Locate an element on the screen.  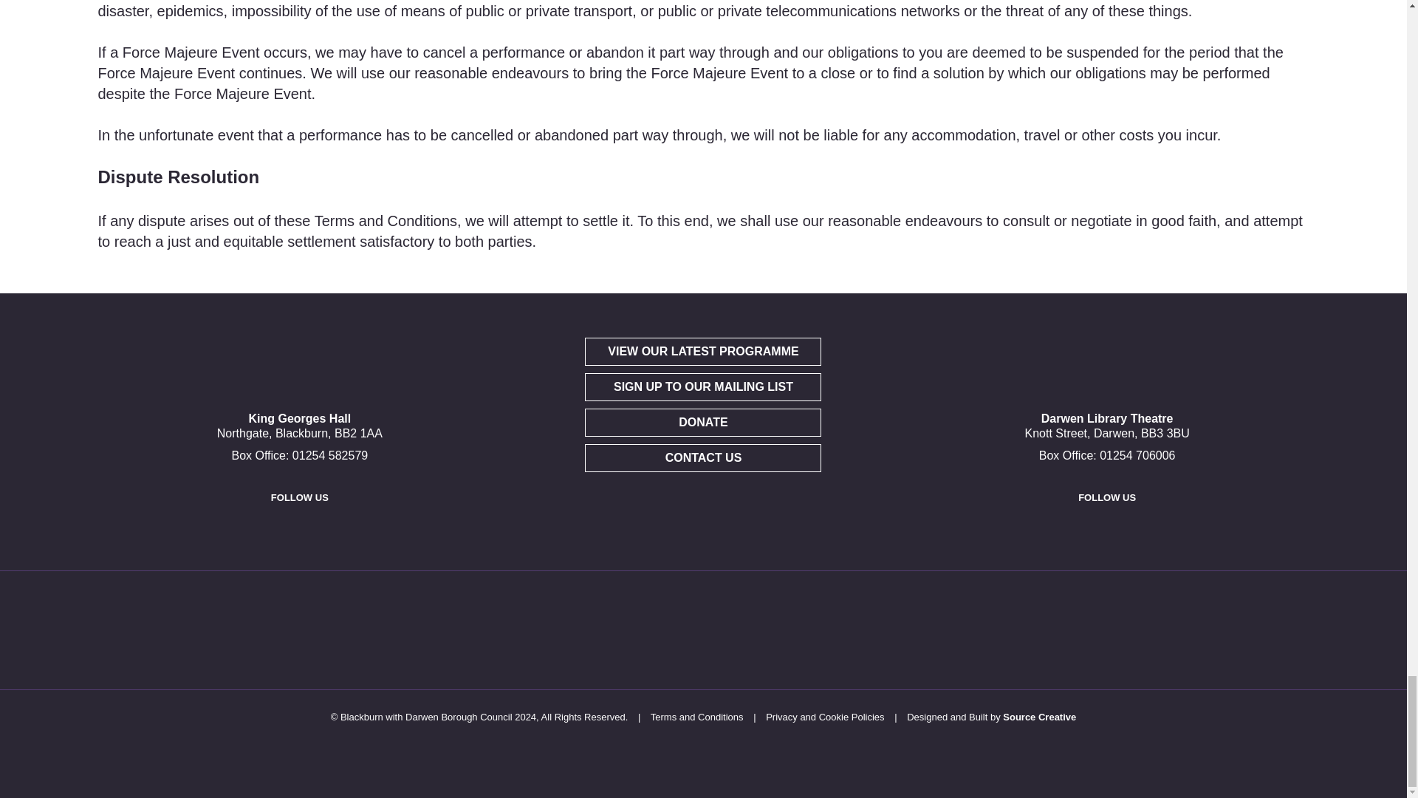
VIEW OUR LATEST PROGRAMME is located at coordinates (702, 351).